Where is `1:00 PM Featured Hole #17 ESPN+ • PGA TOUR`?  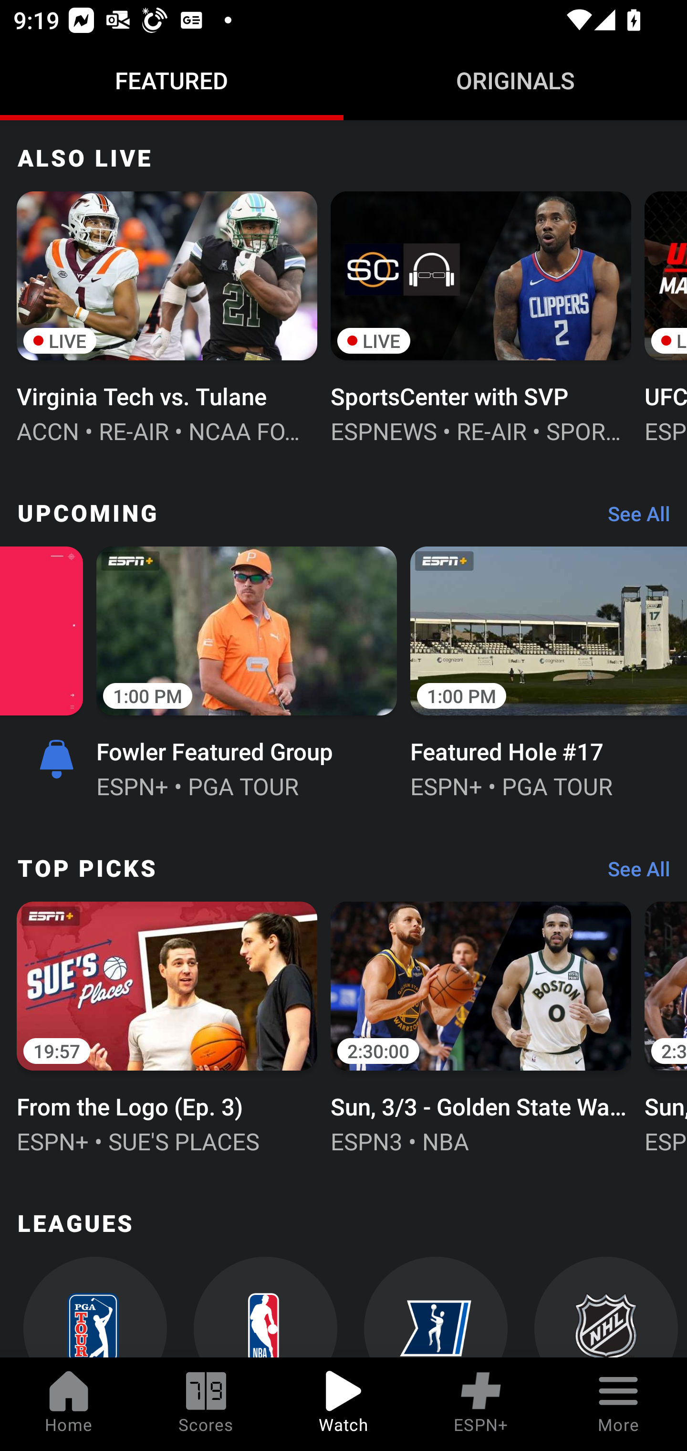
1:00 PM Featured Hole #17 ESPN+ • PGA TOUR is located at coordinates (549, 671).